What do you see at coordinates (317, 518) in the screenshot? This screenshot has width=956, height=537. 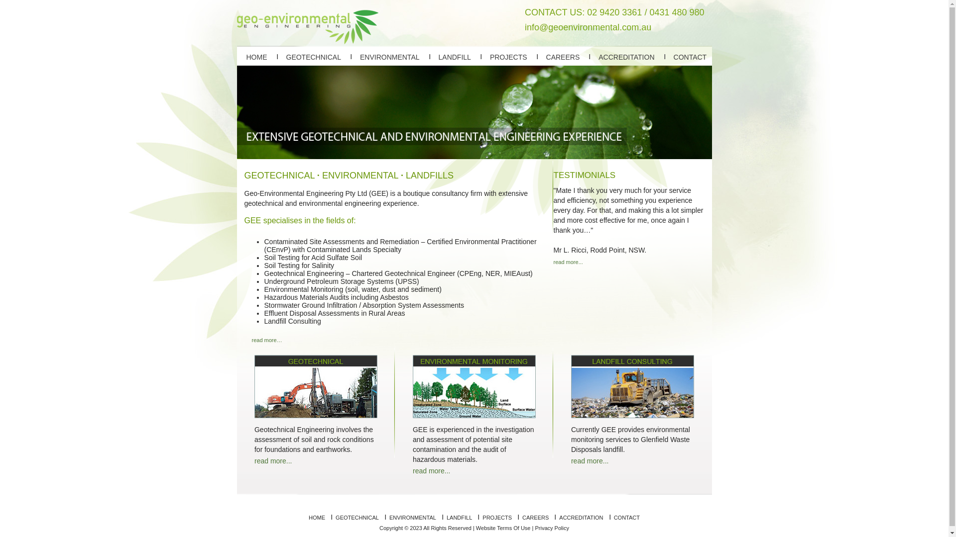 I see `HOME` at bounding box center [317, 518].